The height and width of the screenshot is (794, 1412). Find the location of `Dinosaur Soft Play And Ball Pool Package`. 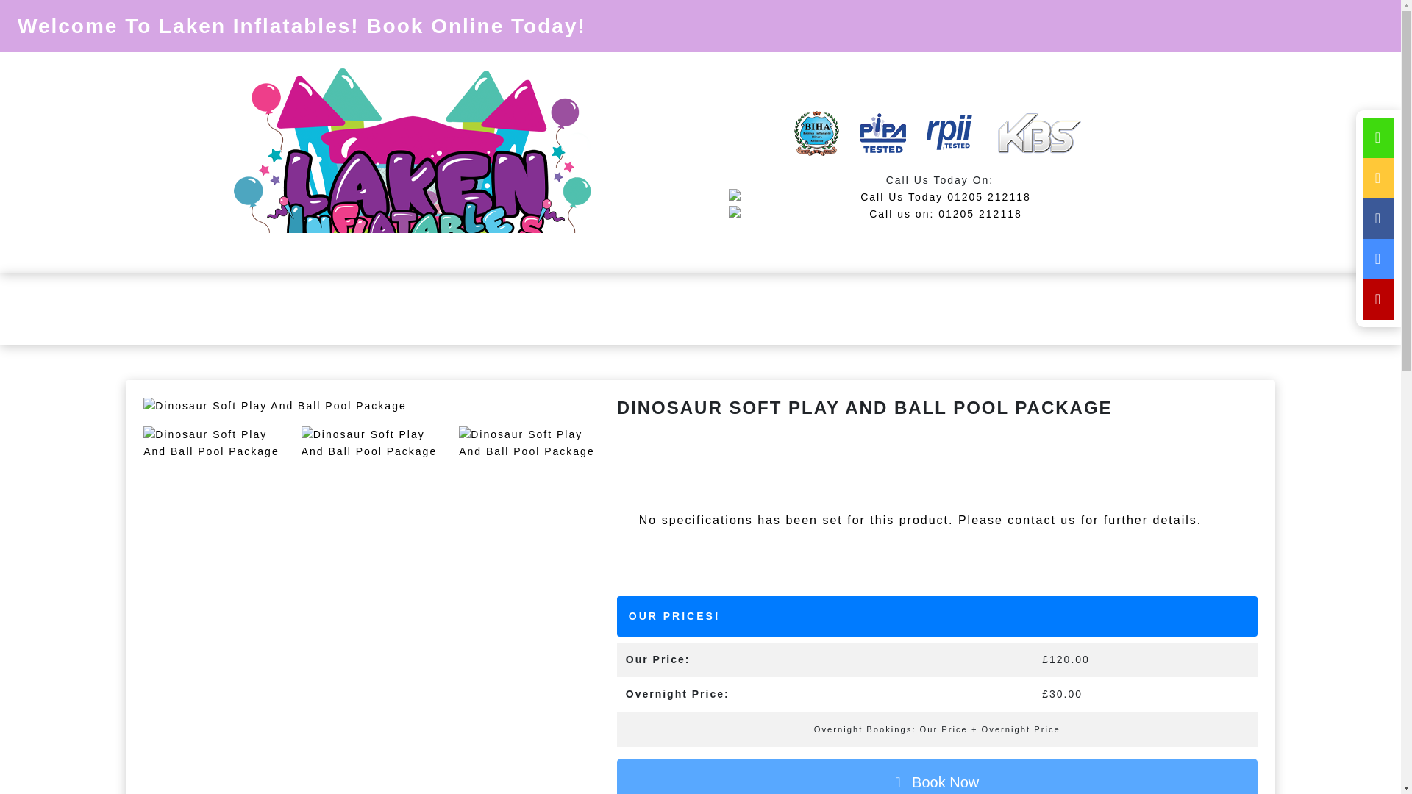

Dinosaur Soft Play And Ball Pool Package is located at coordinates (212, 443).